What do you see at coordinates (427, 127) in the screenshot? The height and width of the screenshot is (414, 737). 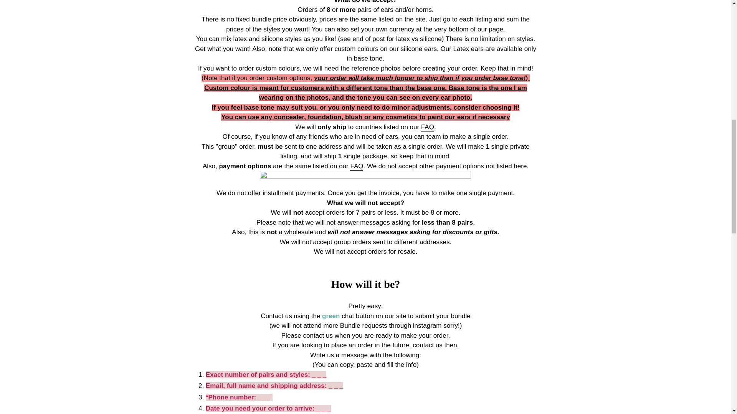 I see `FAQ` at bounding box center [427, 127].